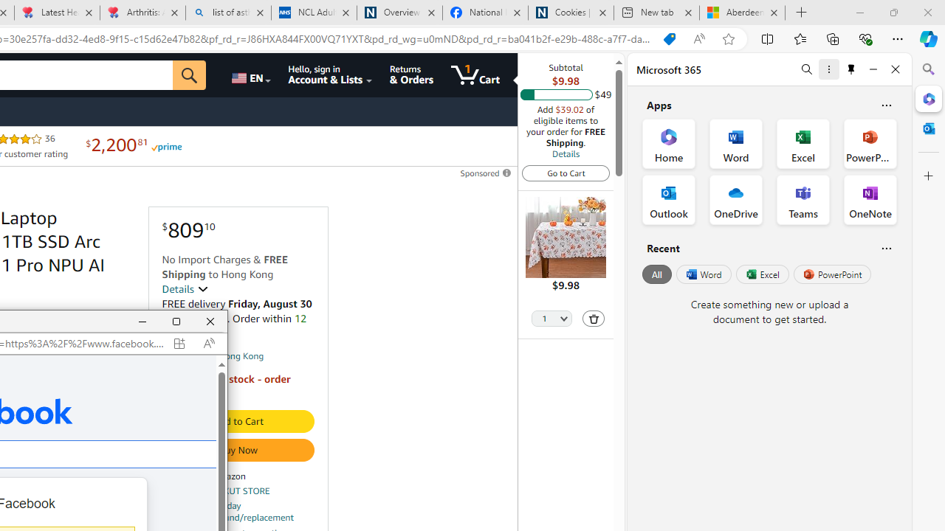 Image resolution: width=945 pixels, height=531 pixels. I want to click on Hello, sign in Account & Lists, so click(331, 75).